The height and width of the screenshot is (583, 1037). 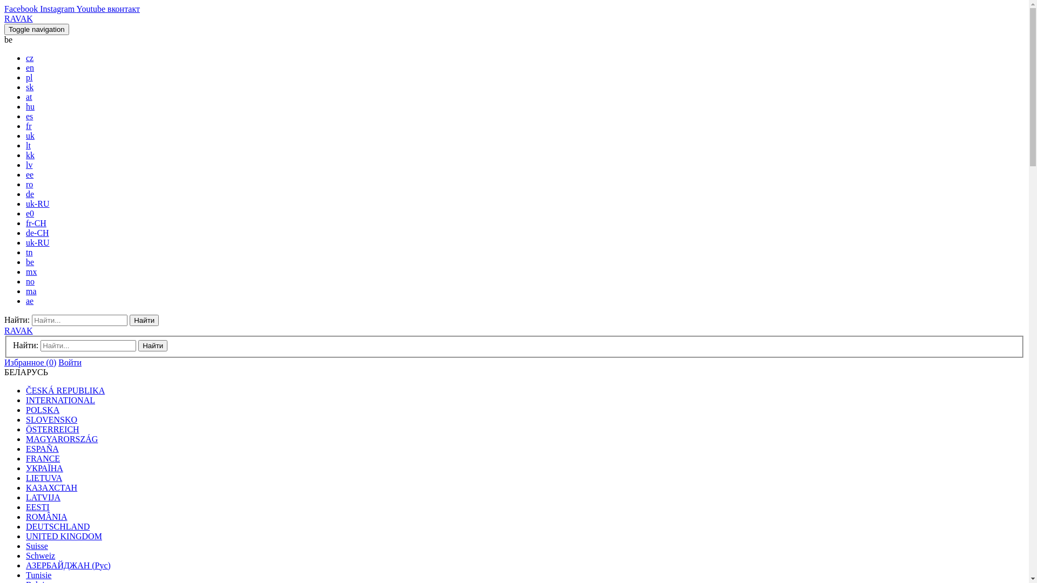 What do you see at coordinates (28, 146) in the screenshot?
I see `lt` at bounding box center [28, 146].